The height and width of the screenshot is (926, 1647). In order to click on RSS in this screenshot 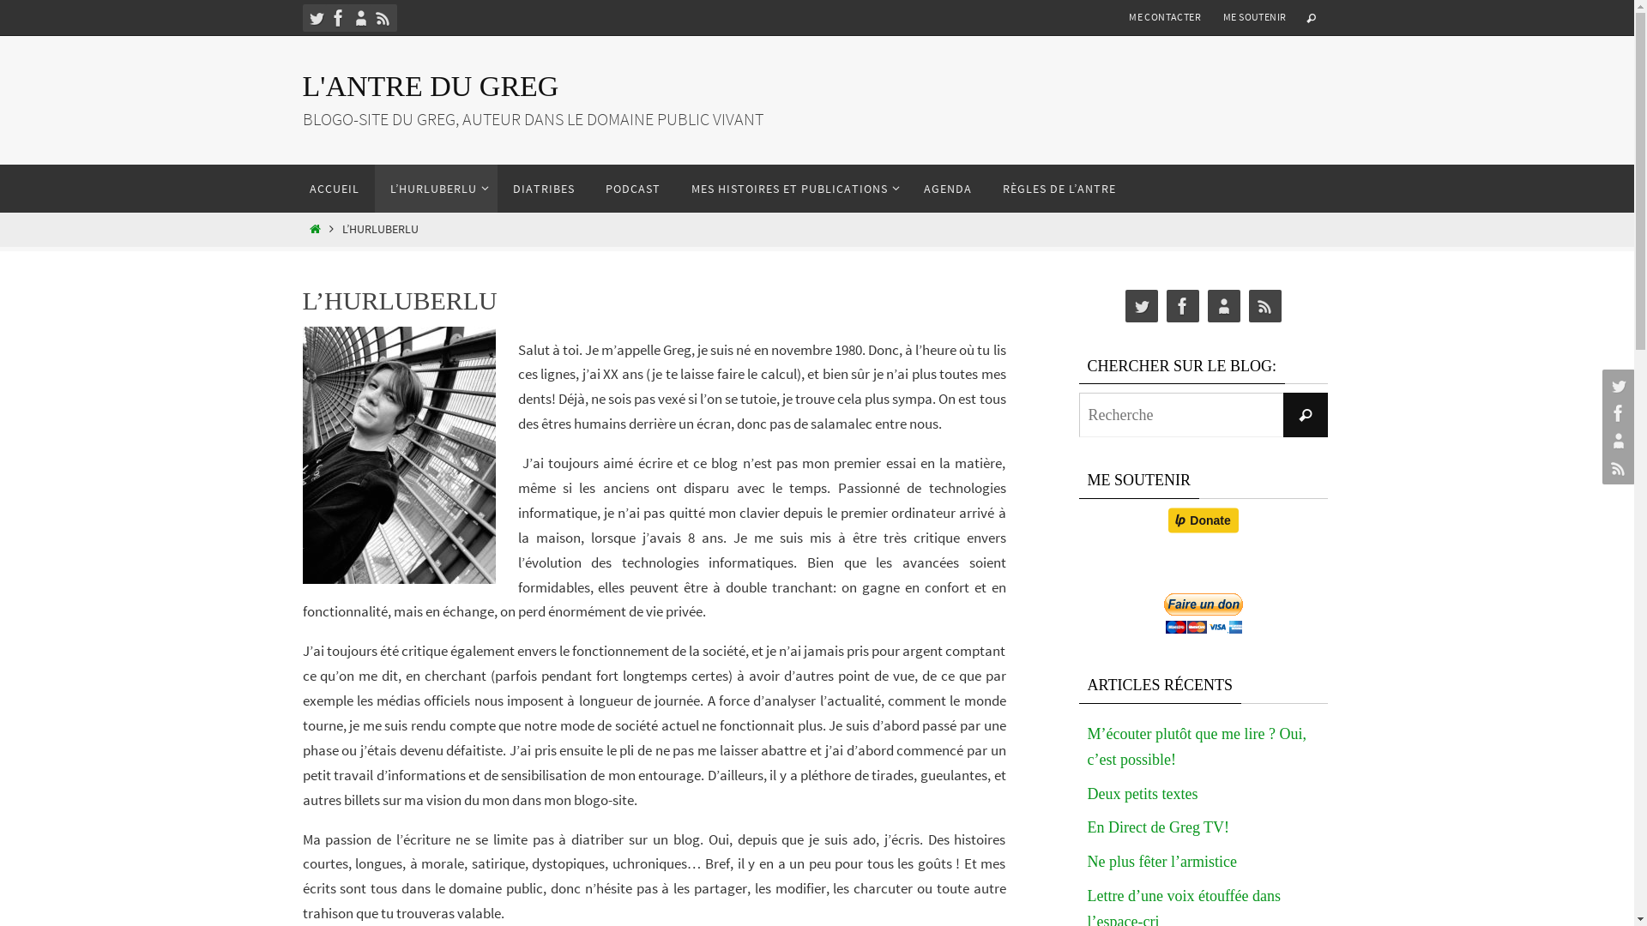, I will do `click(1265, 307)`.